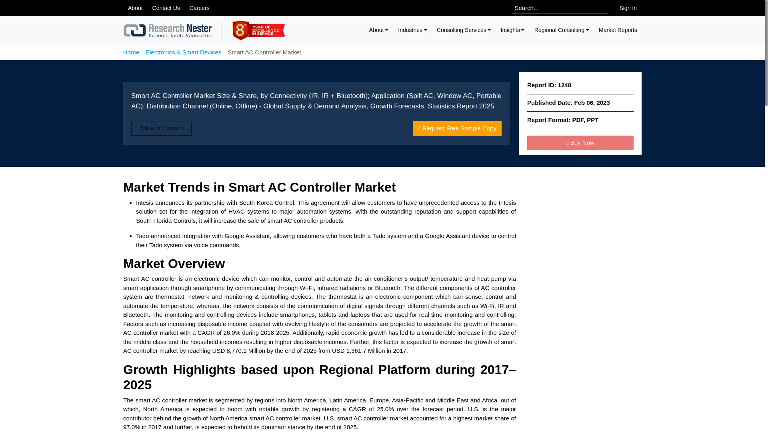 The width and height of the screenshot is (768, 432). Describe the element at coordinates (379, 30) in the screenshot. I see `About` at that location.